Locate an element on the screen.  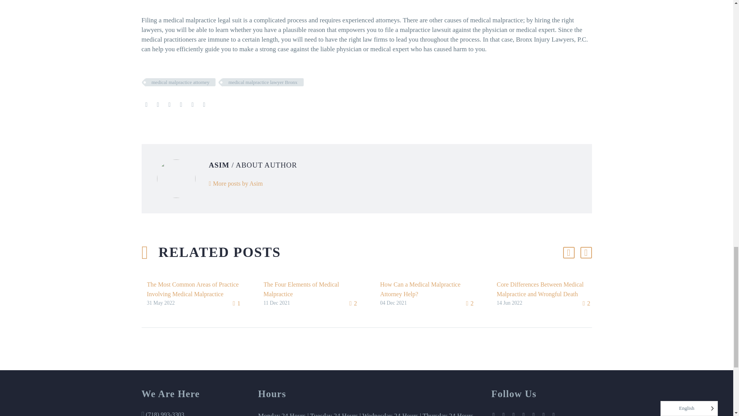
Facebook is located at coordinates (146, 104).